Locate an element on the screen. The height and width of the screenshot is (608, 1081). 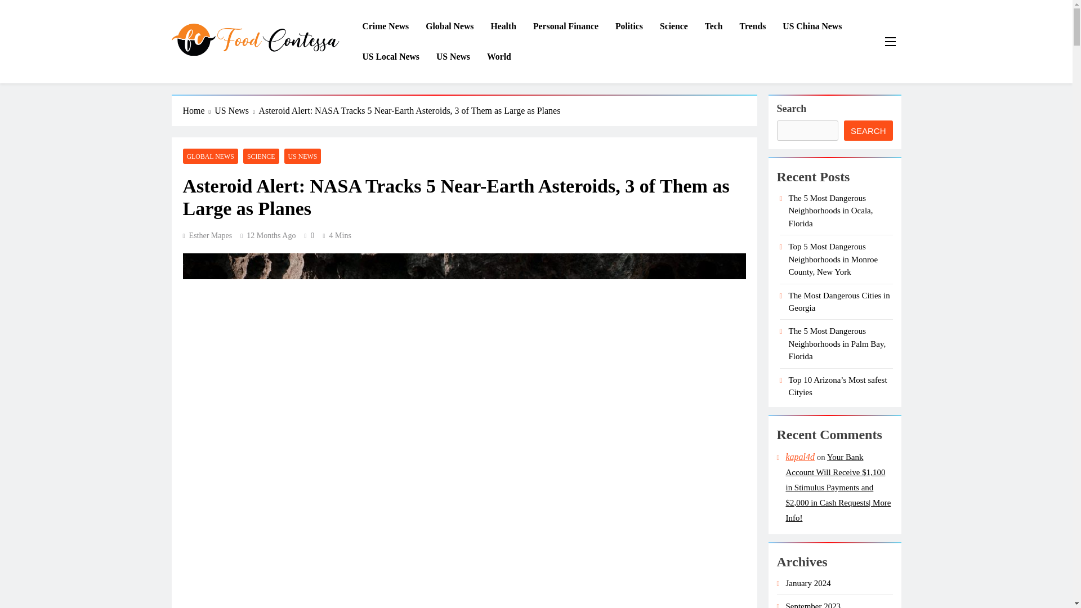
World is located at coordinates (499, 57).